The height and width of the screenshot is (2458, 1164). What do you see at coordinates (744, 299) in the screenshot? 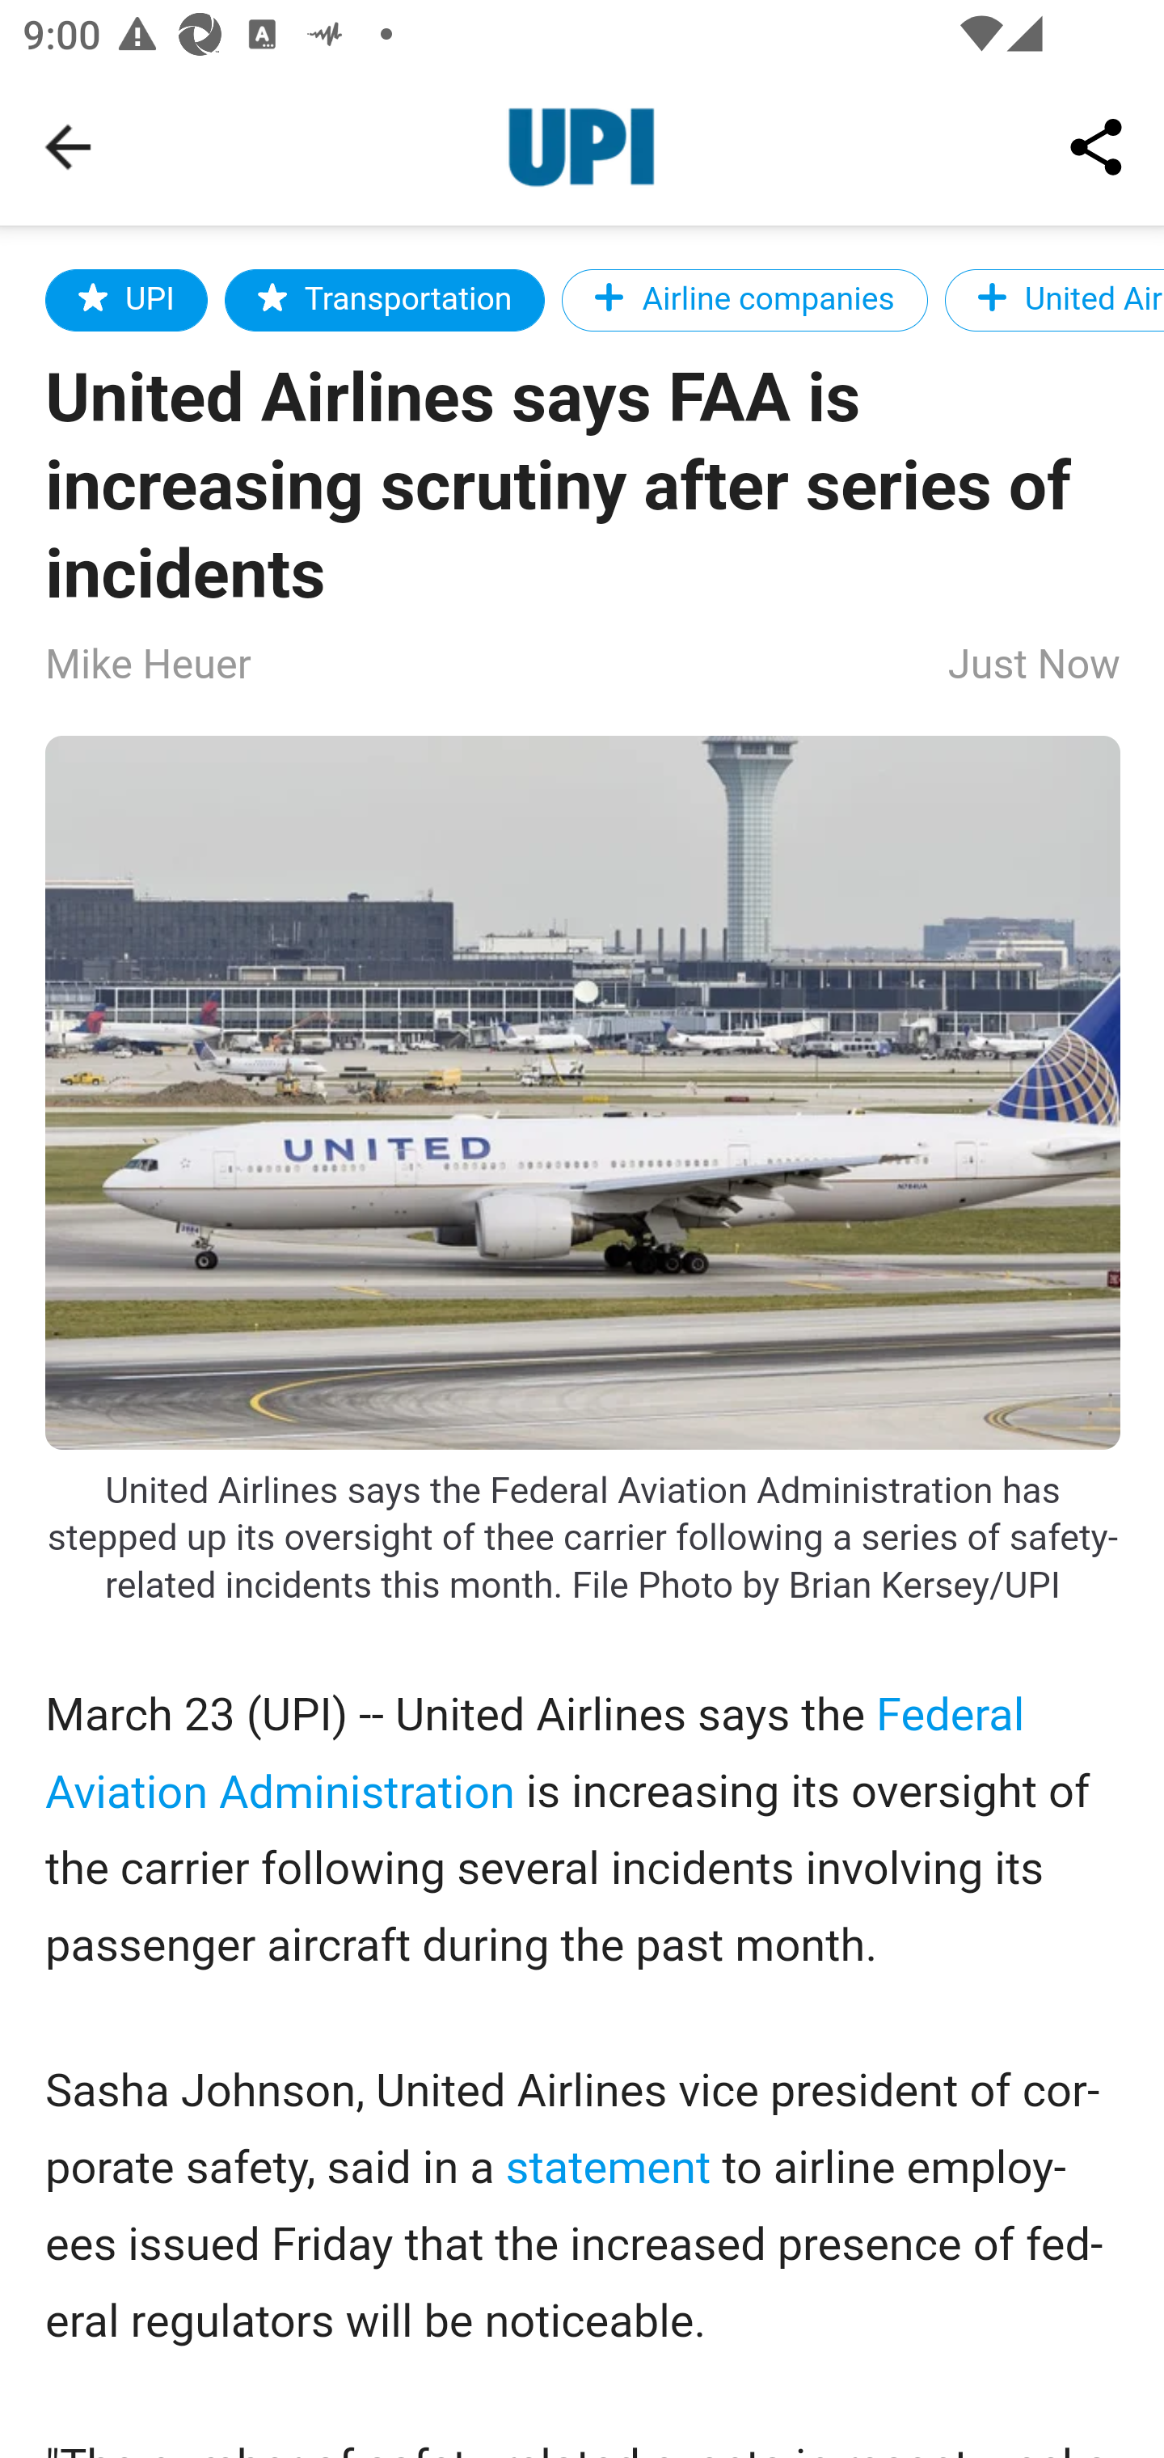
I see `Airline companies` at bounding box center [744, 299].